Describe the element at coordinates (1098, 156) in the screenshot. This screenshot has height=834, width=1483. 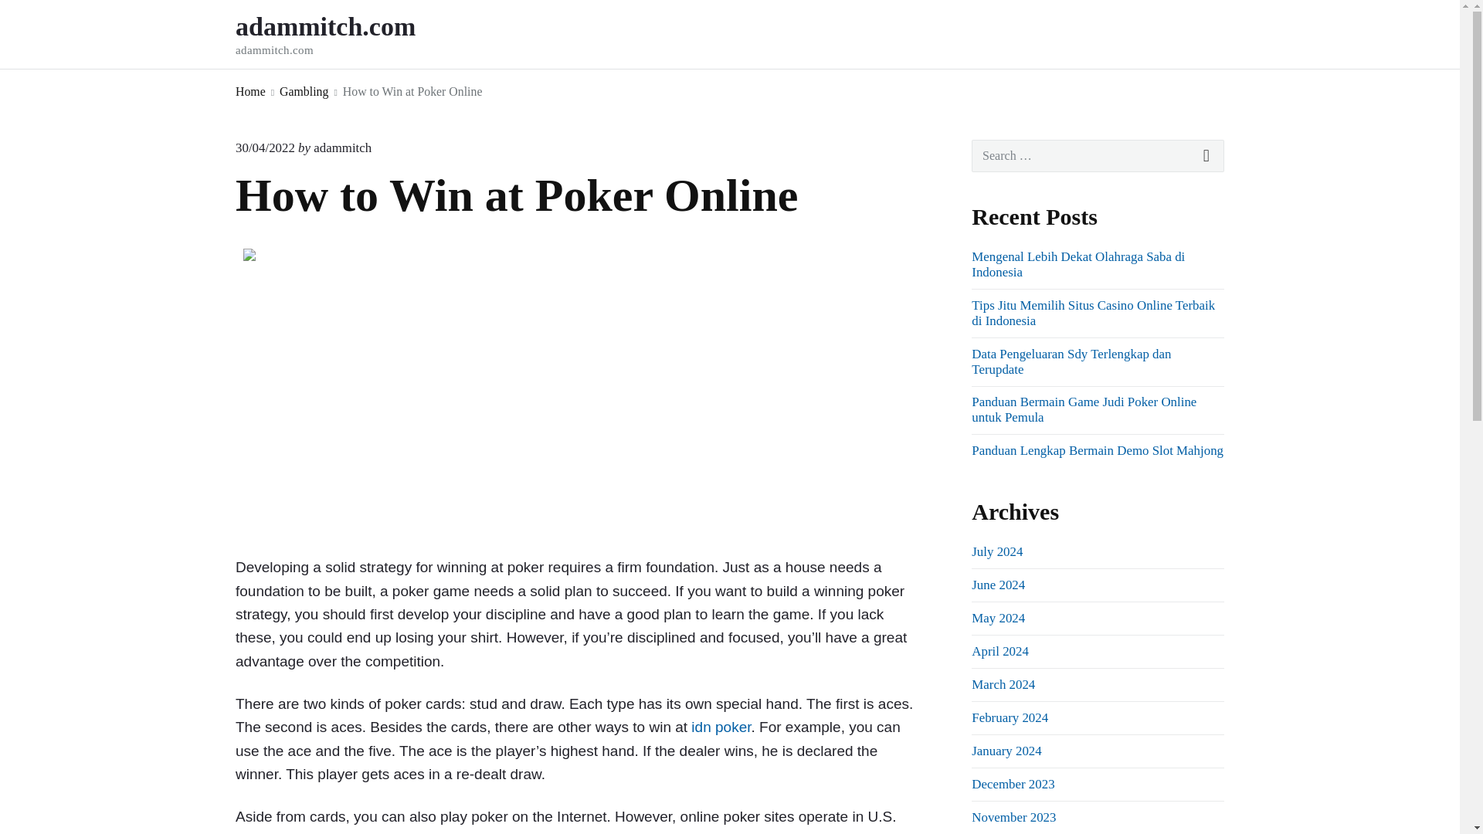
I see `Search for:` at that location.